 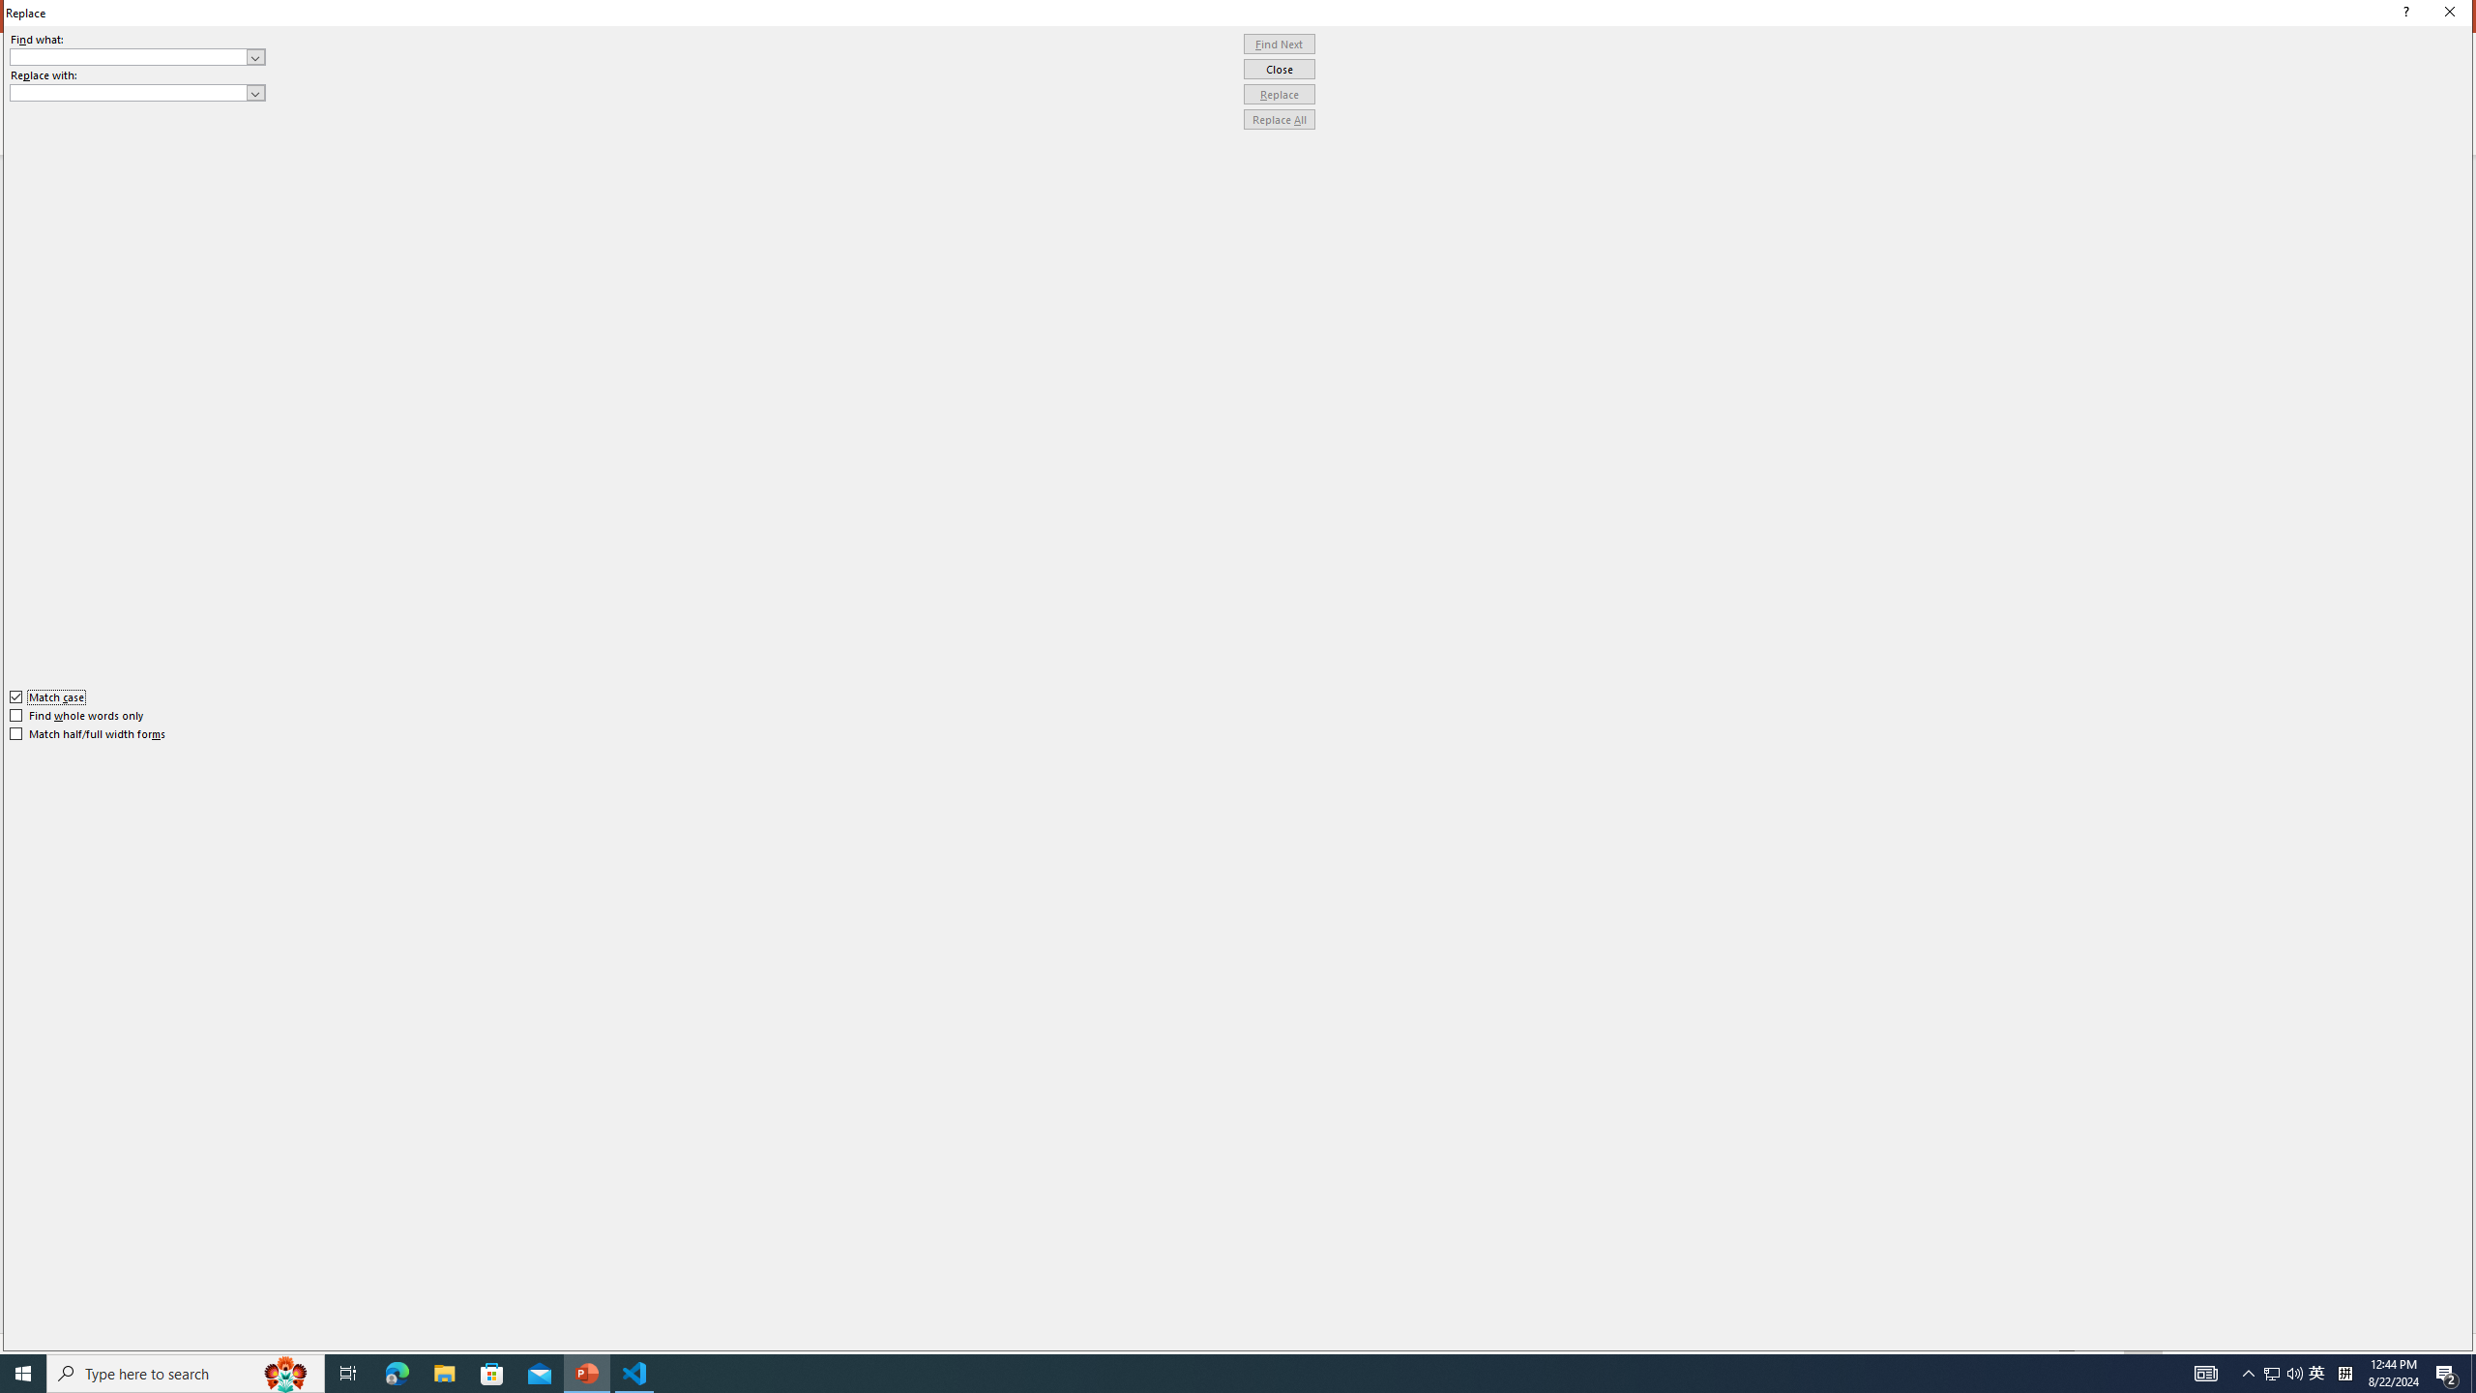 I want to click on Match half/full width forms, so click(x=89, y=734).